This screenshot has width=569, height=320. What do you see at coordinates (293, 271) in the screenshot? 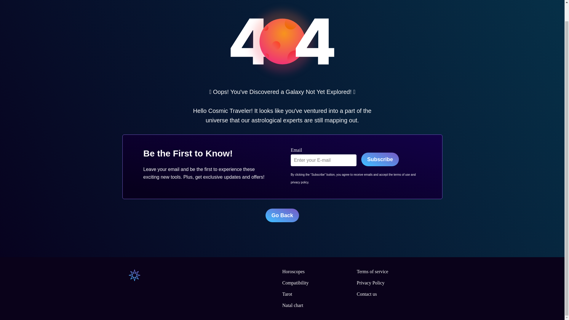
I see `Horoscopes` at bounding box center [293, 271].